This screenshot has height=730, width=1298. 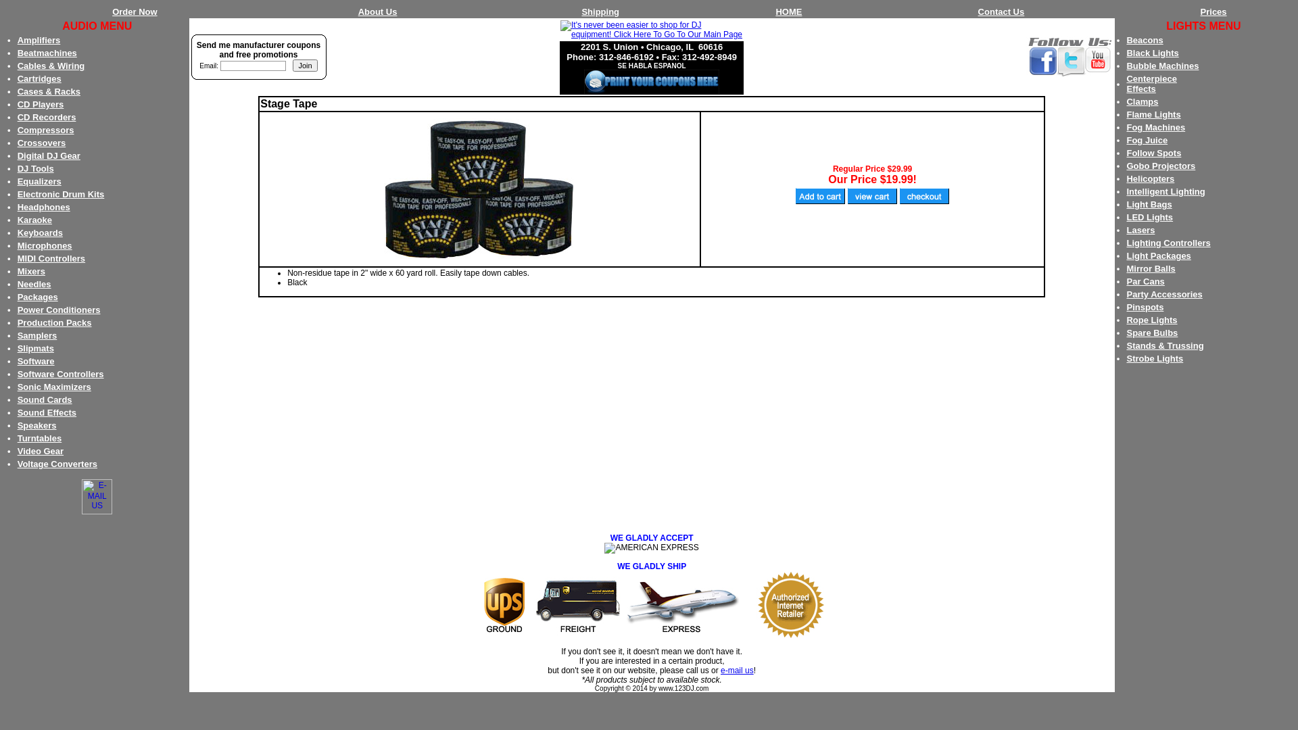 I want to click on Stands & Trussing, so click(x=1165, y=346).